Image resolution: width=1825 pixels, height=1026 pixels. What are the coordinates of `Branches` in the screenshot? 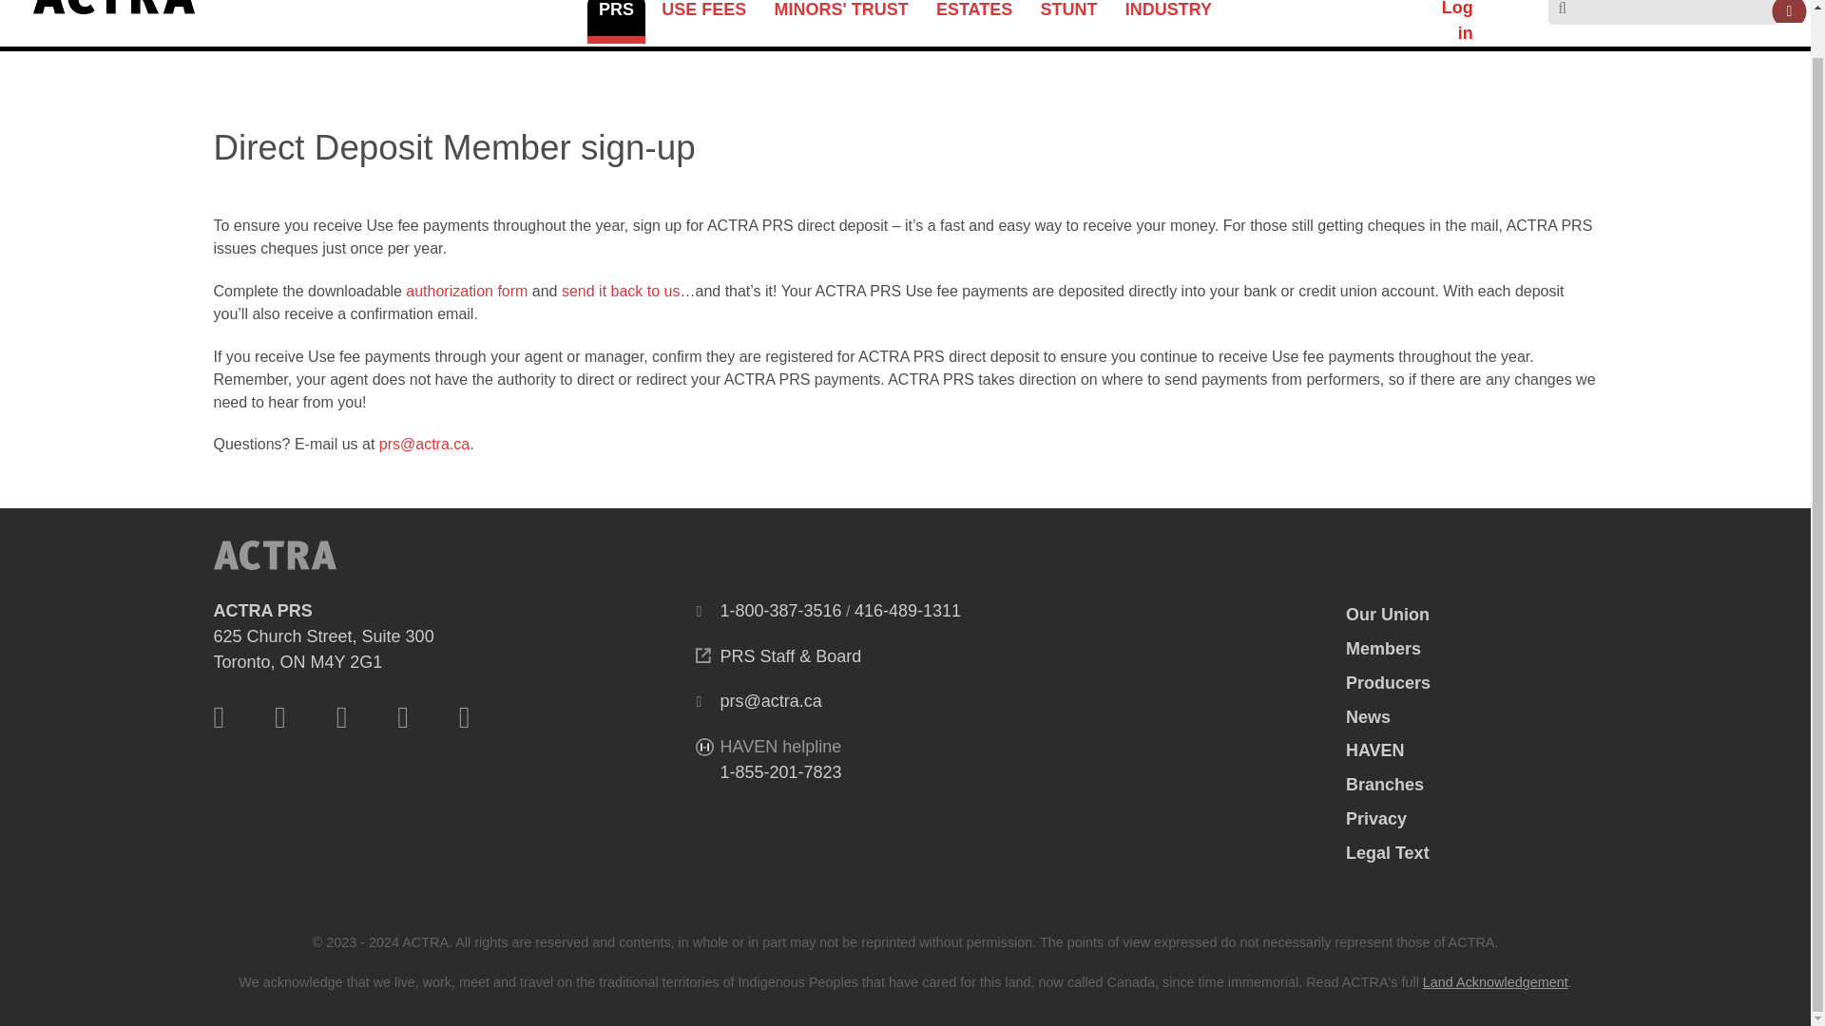 It's located at (323, 636).